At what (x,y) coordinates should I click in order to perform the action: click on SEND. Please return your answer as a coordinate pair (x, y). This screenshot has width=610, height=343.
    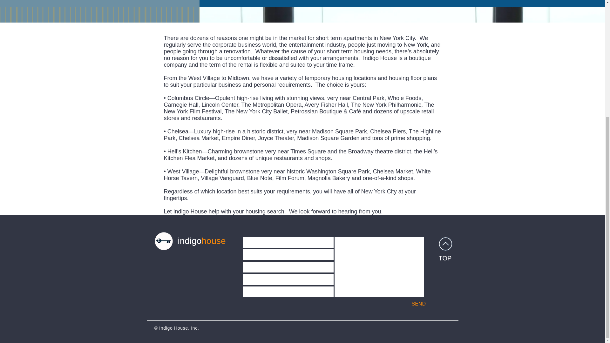
    Looking at the image, I should click on (419, 304).